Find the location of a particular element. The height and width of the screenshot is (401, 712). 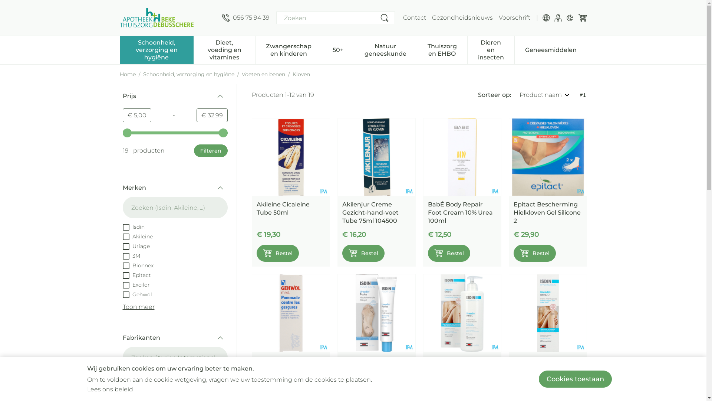

Gehwol Med Klovenzalf Tube 75ml 11140105 is located at coordinates (291, 313).